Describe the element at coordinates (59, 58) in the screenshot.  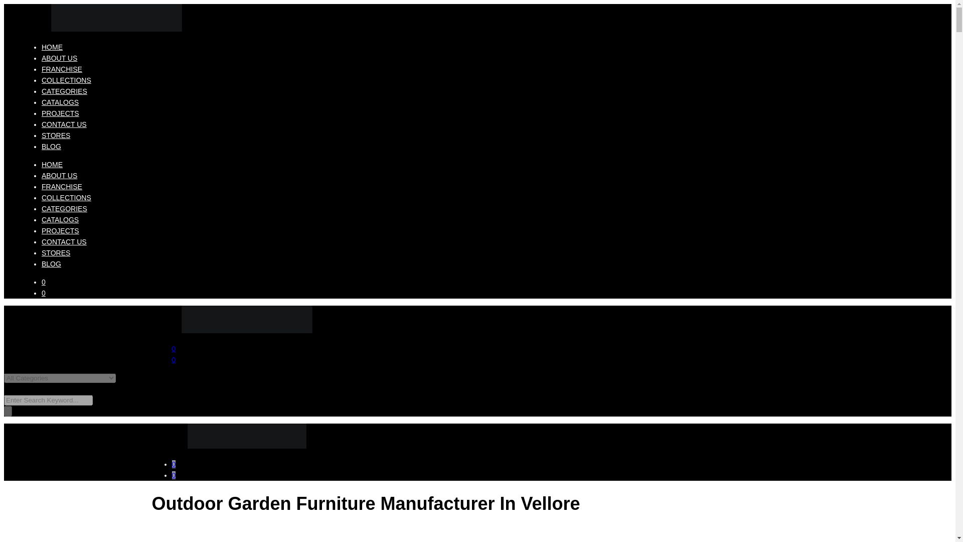
I see `ABOUT US` at that location.